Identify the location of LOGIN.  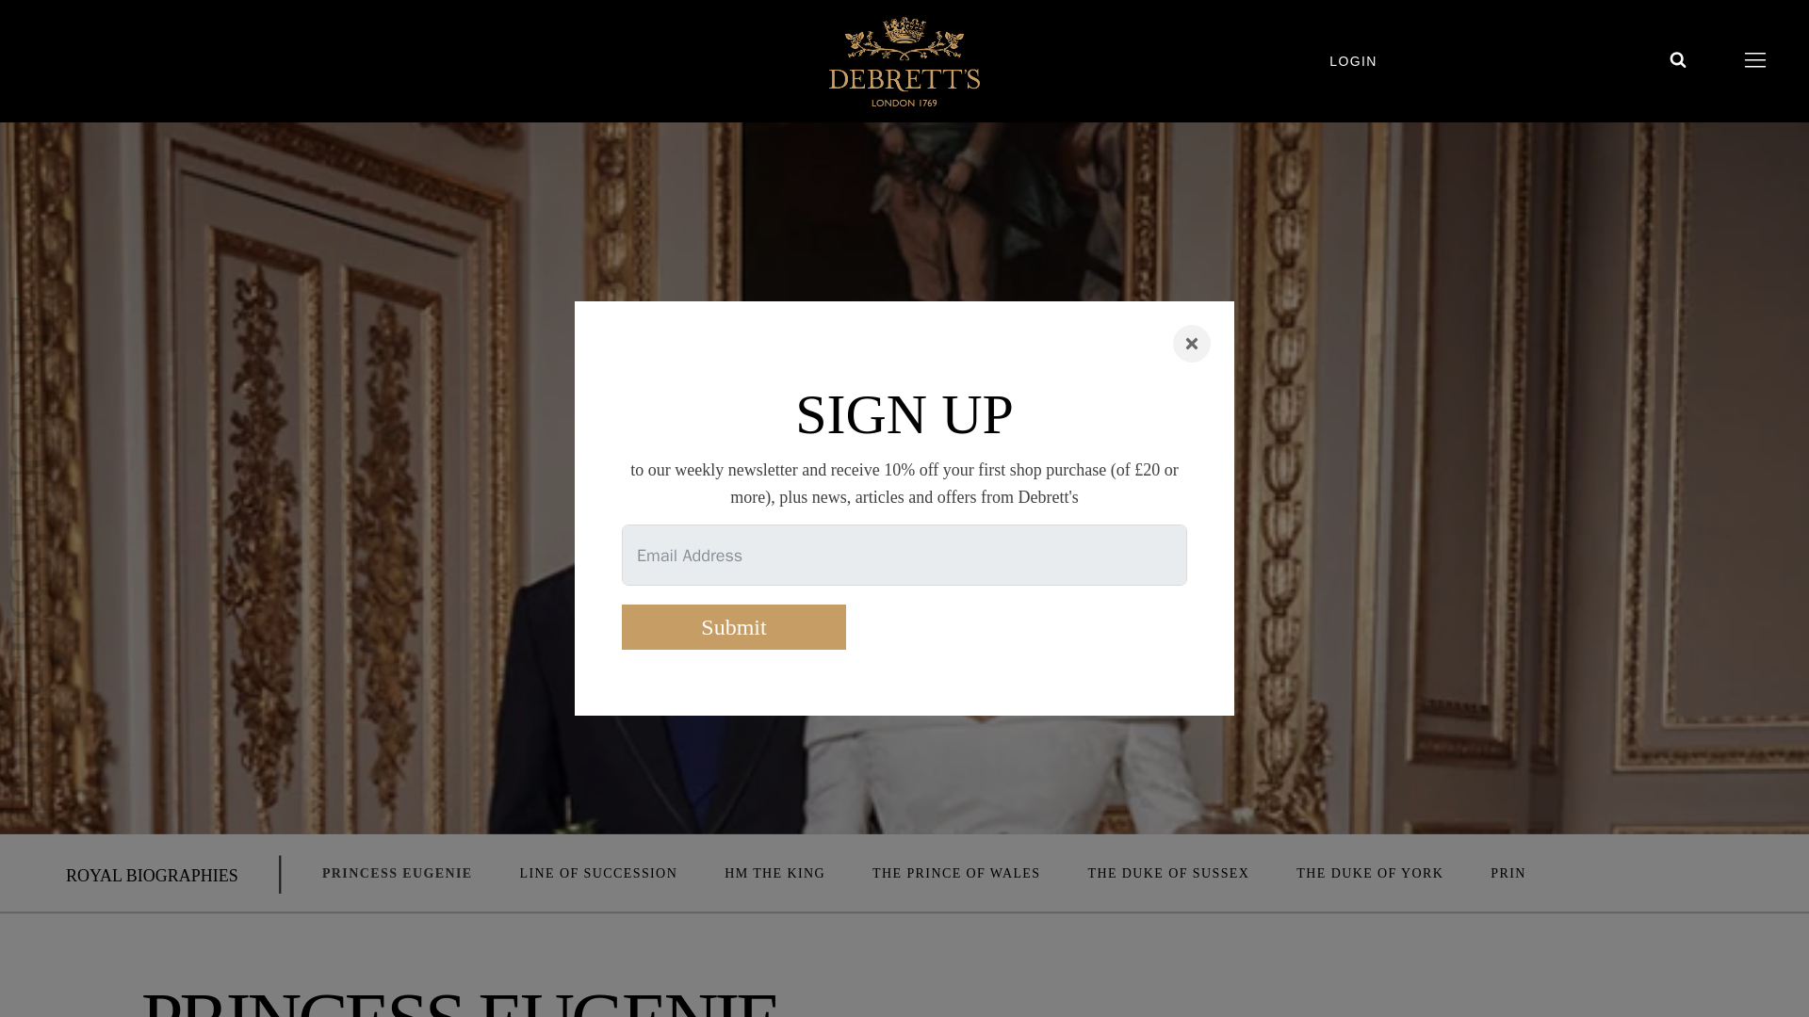
(1376, 60).